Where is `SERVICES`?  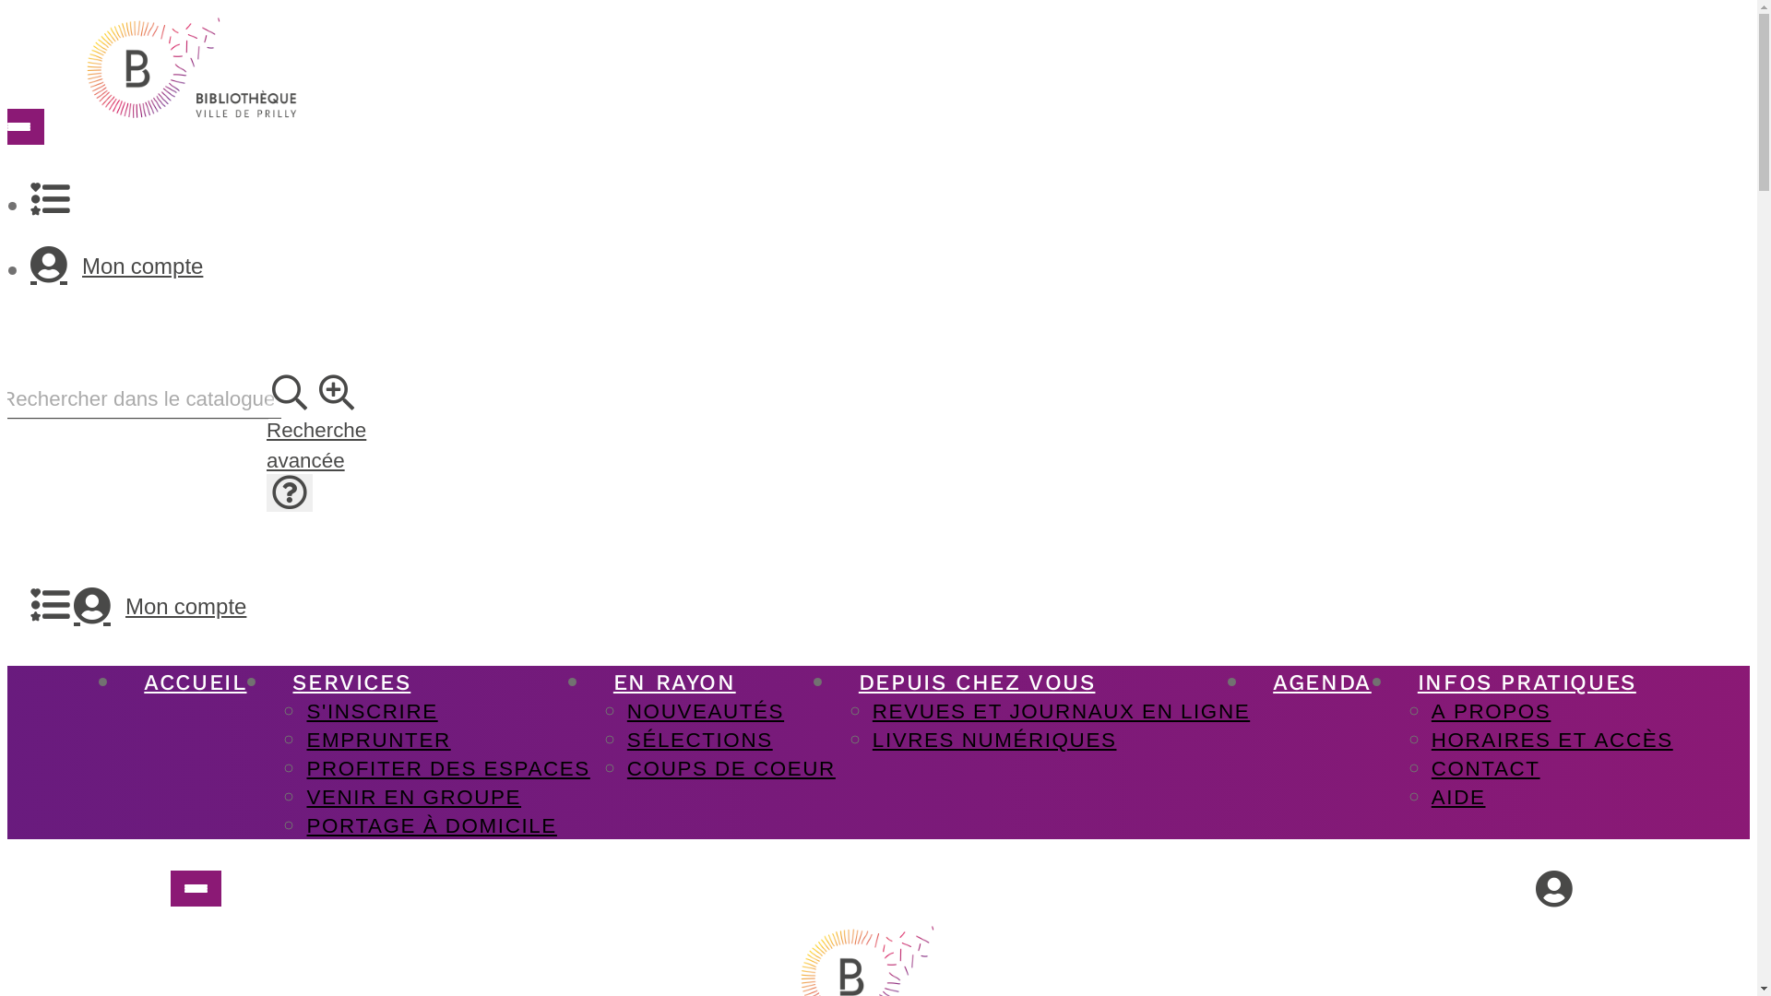 SERVICES is located at coordinates (351, 682).